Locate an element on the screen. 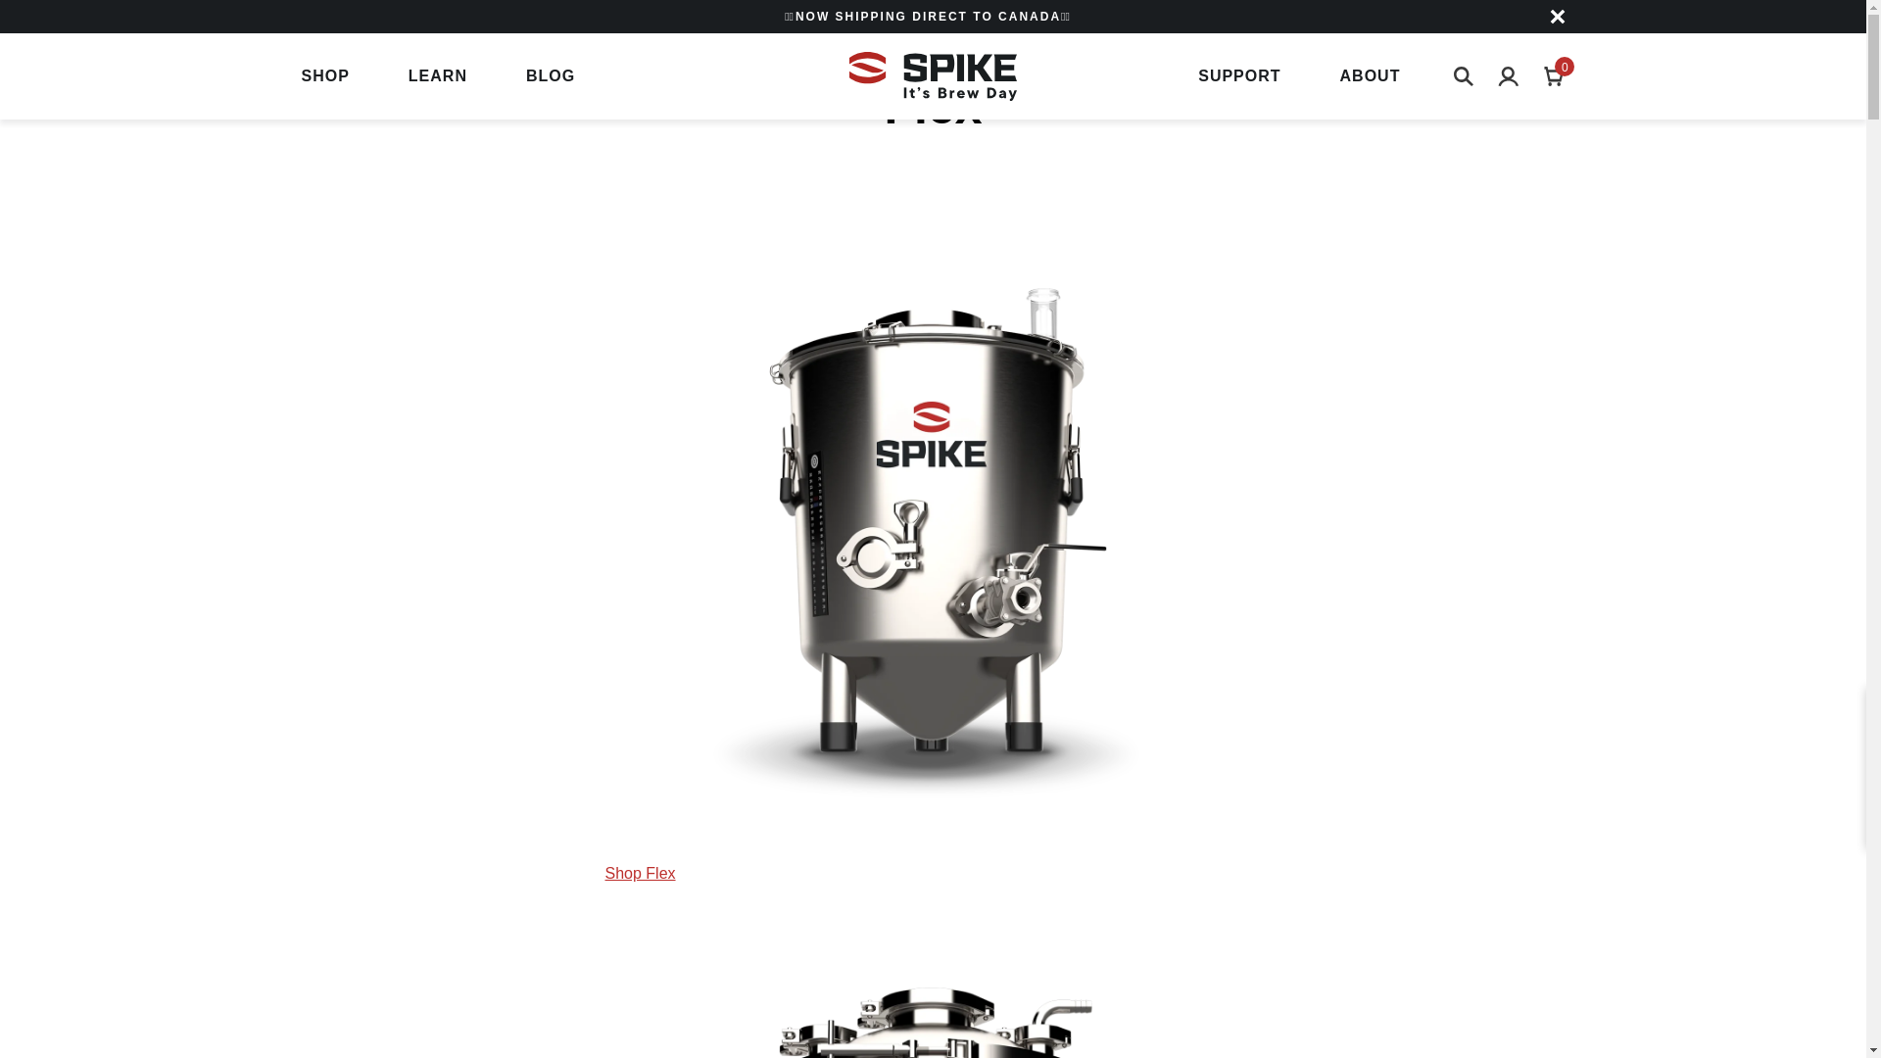 The height and width of the screenshot is (1058, 1881). SUPPORT is located at coordinates (1464, 76).